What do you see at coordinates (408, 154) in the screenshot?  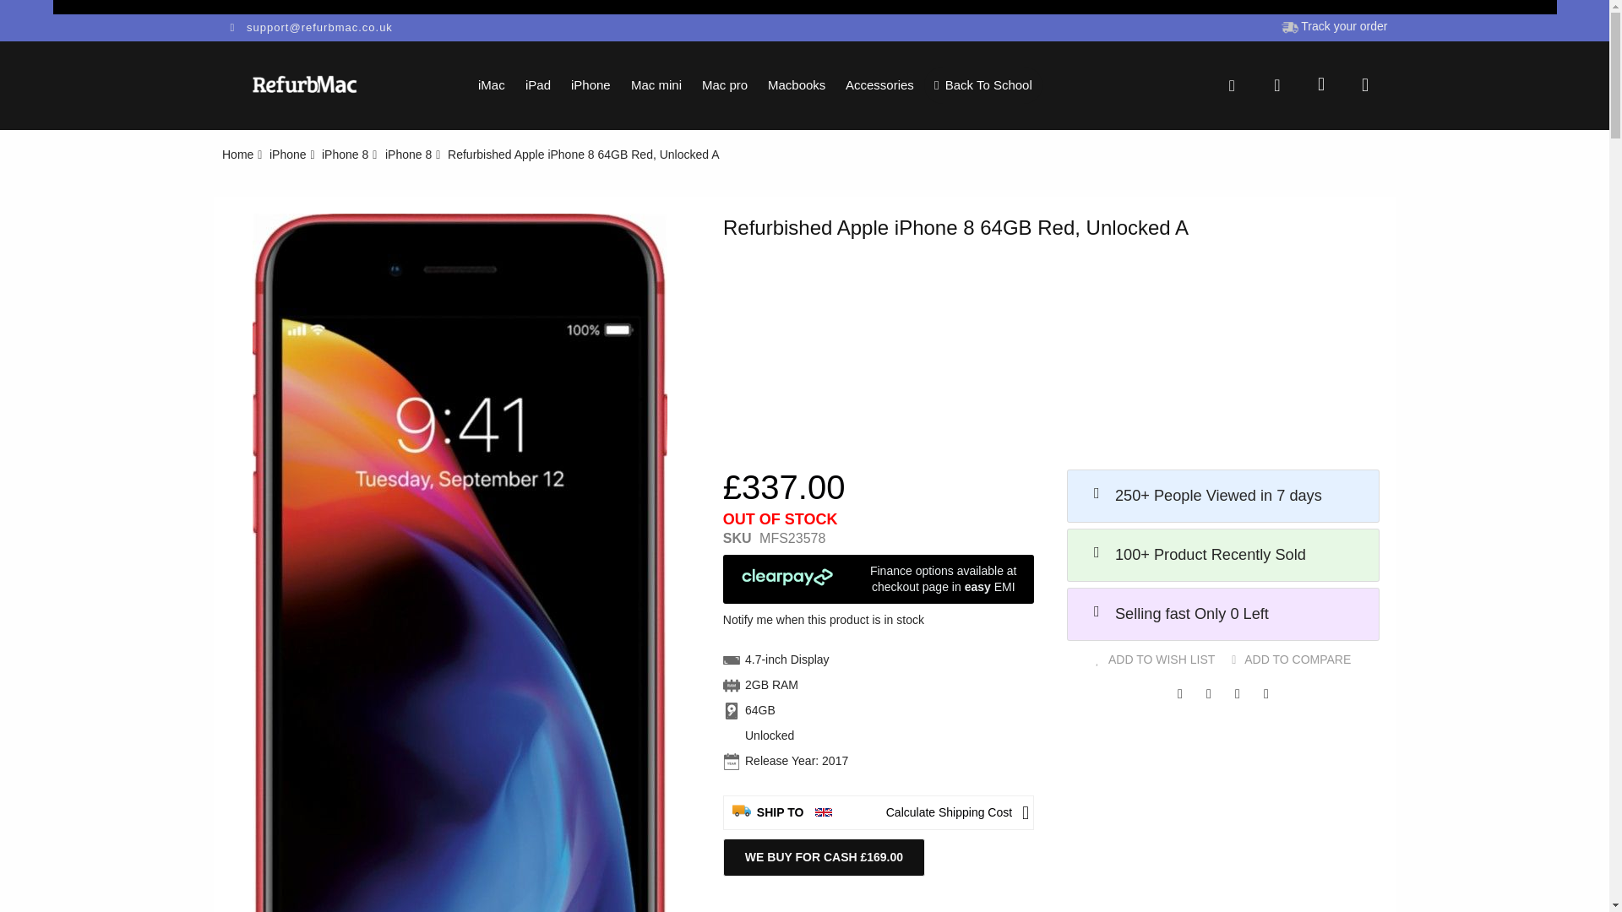 I see `iPhone 8` at bounding box center [408, 154].